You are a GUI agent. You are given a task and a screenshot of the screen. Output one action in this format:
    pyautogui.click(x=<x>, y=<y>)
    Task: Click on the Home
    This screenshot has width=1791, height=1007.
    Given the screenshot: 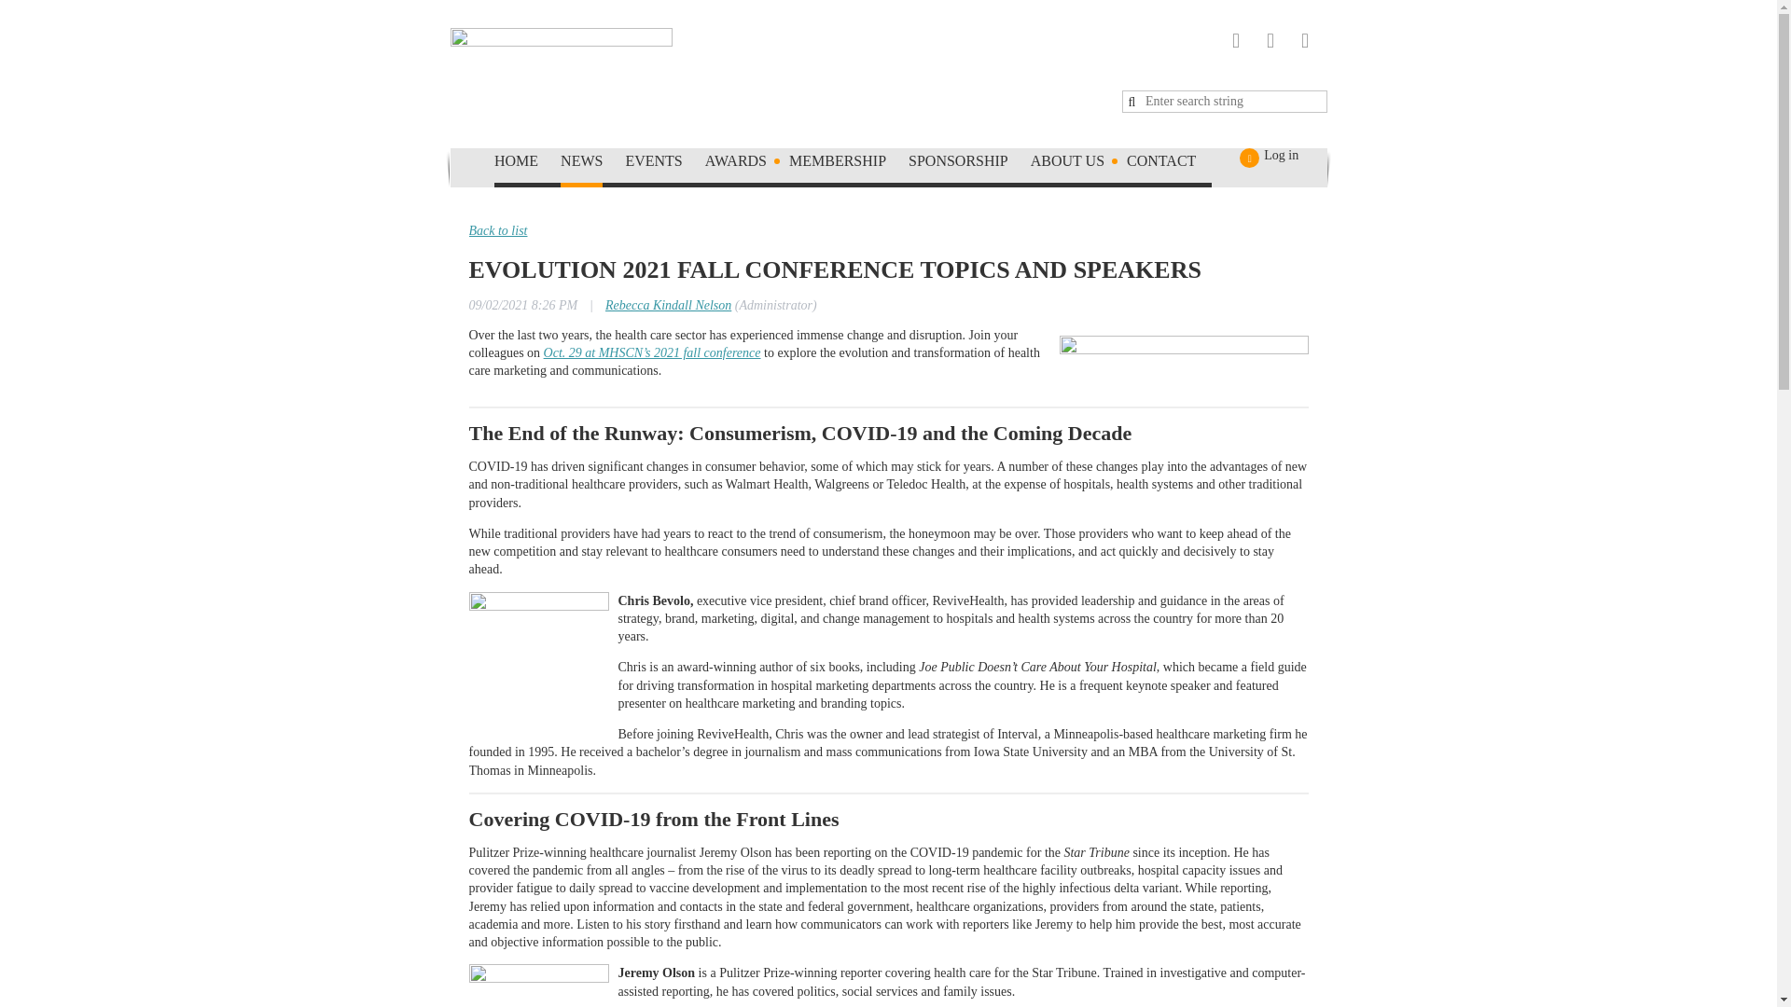 What is the action you would take?
    pyautogui.click(x=526, y=164)
    